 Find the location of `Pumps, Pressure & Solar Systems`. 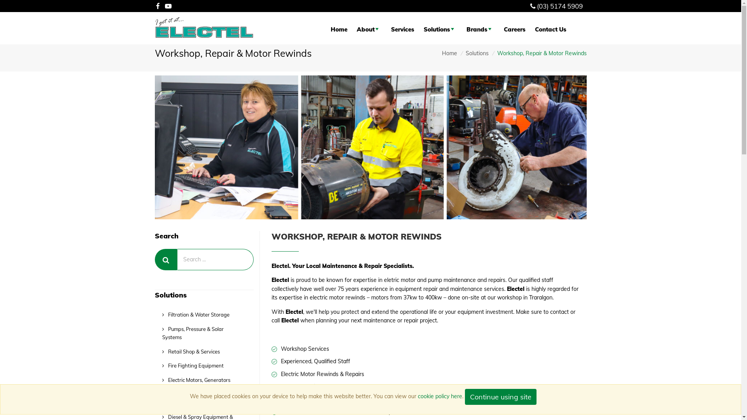

Pumps, Pressure & Solar Systems is located at coordinates (200, 333).